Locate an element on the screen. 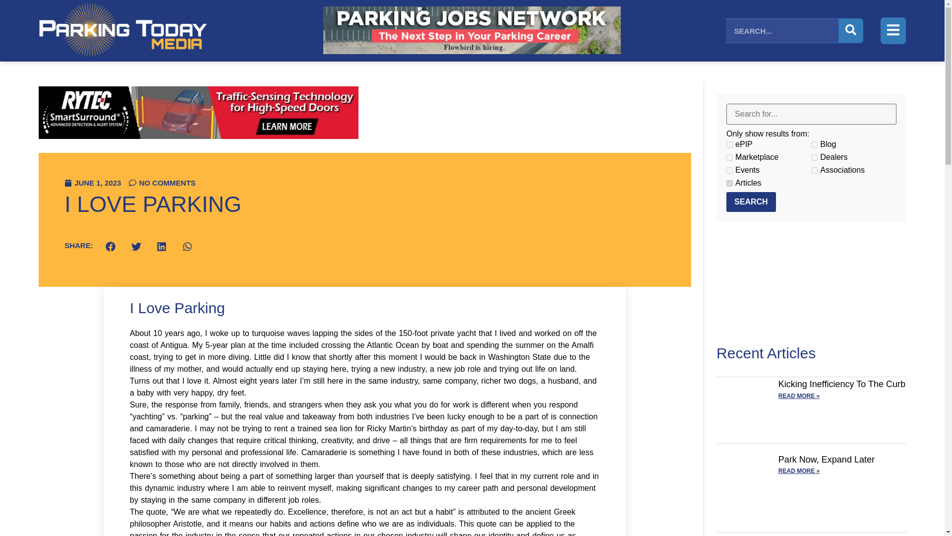 This screenshot has height=536, width=952. Marketplace is located at coordinates (729, 158).